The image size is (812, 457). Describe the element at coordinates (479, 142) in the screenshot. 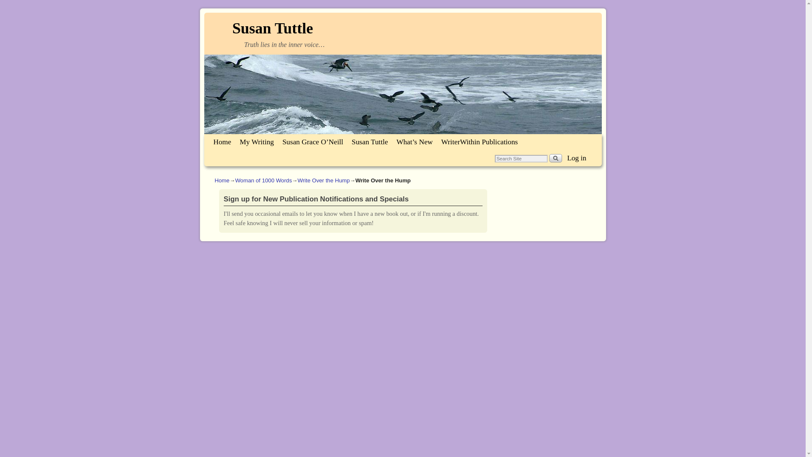

I see `WriterWithin Publications` at that location.